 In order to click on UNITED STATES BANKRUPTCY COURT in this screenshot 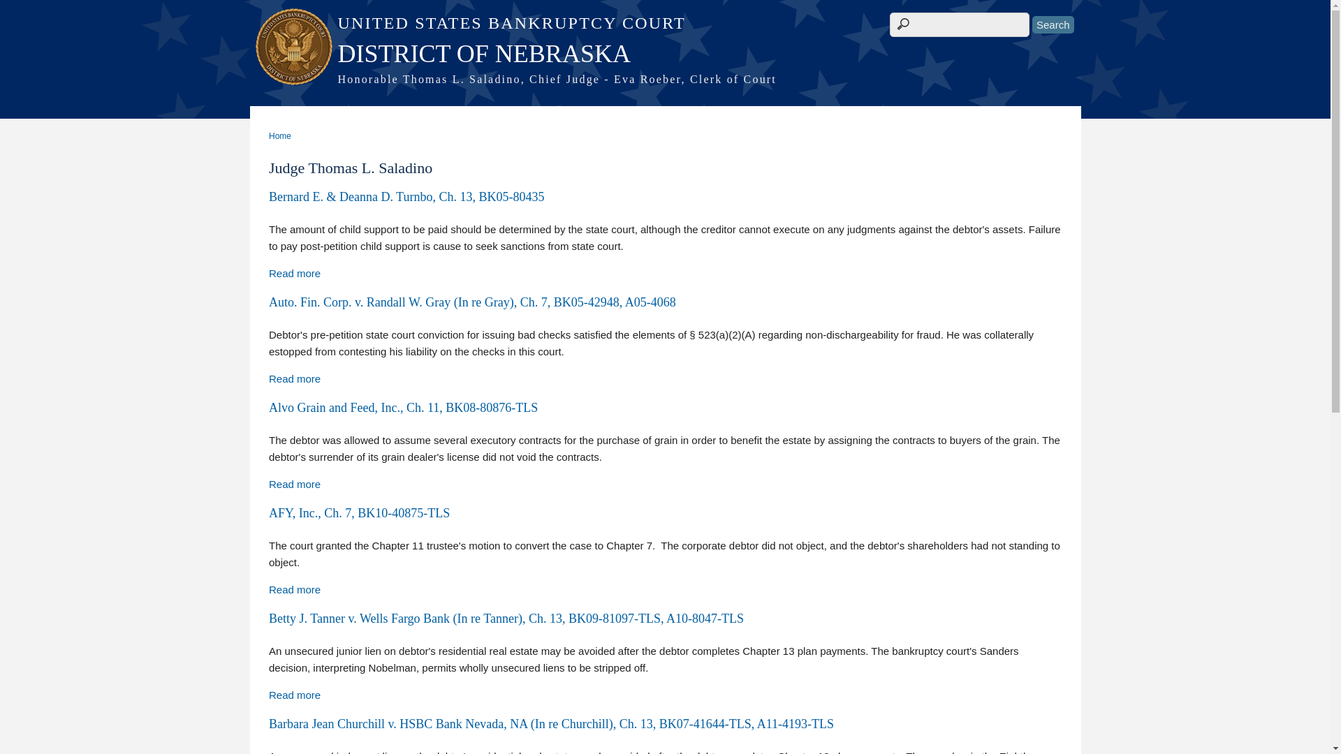, I will do `click(665, 23)`.